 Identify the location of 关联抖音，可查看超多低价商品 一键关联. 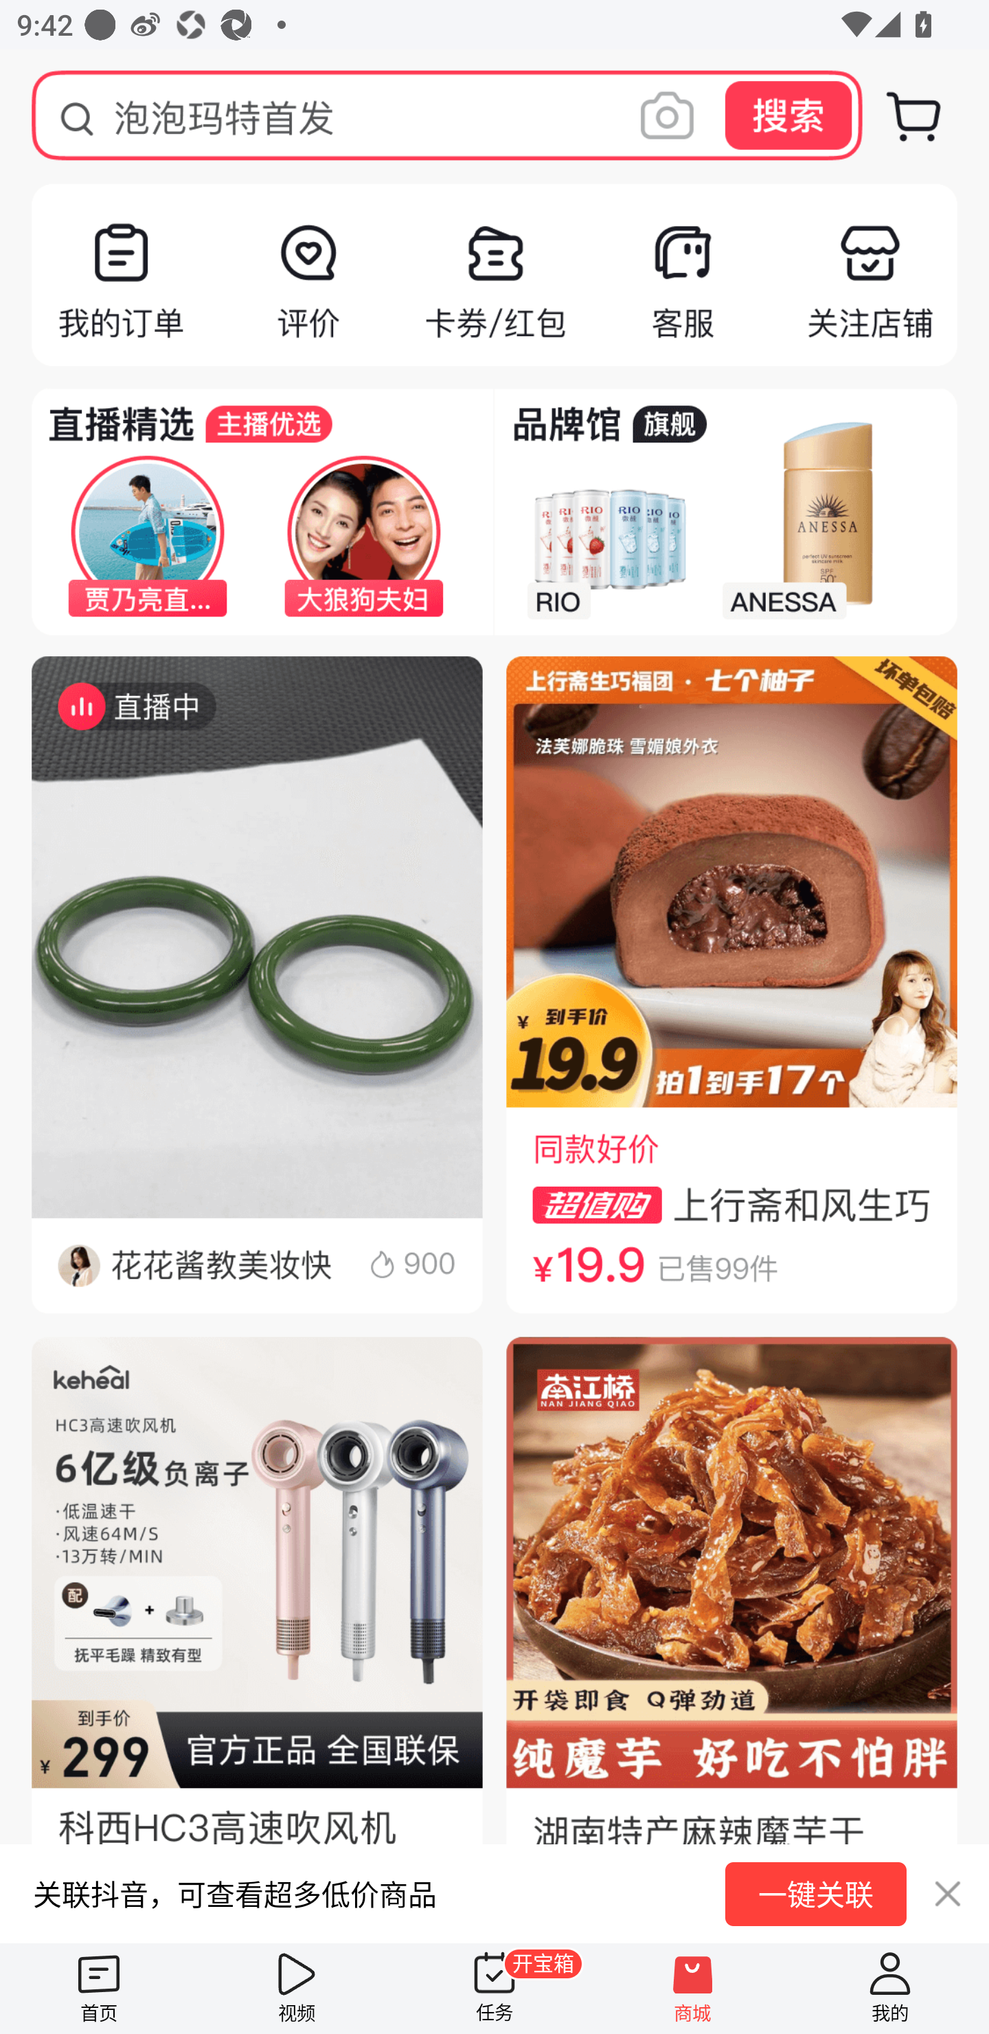
(494, 1893).